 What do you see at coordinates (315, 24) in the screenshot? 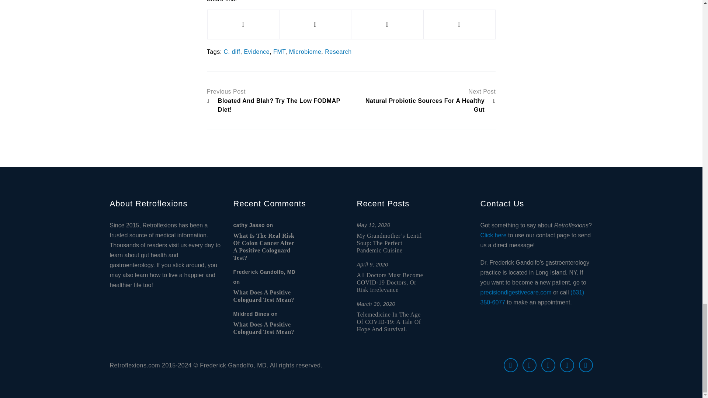
I see `Share this on Twitter` at bounding box center [315, 24].